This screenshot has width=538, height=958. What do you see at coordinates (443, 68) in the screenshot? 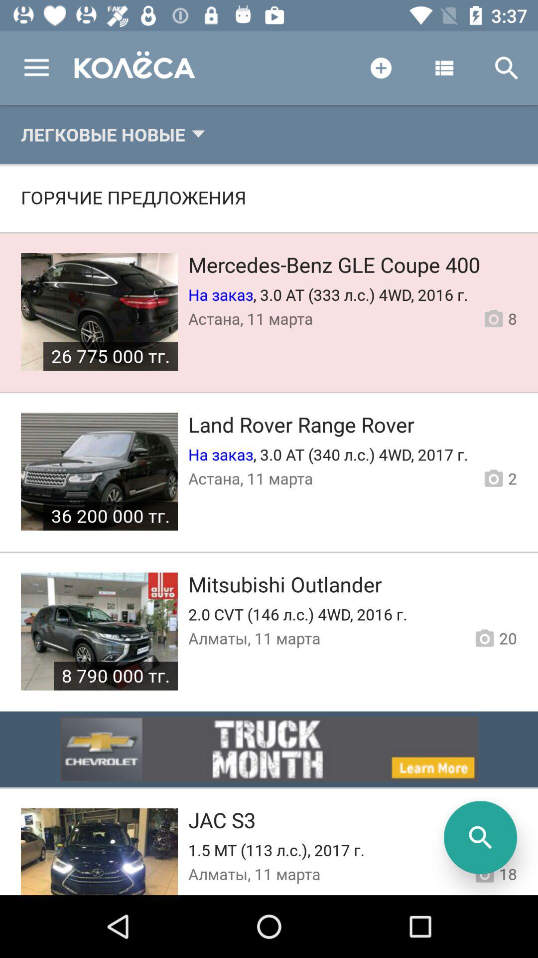
I see `click on the icon beside search icon` at bounding box center [443, 68].